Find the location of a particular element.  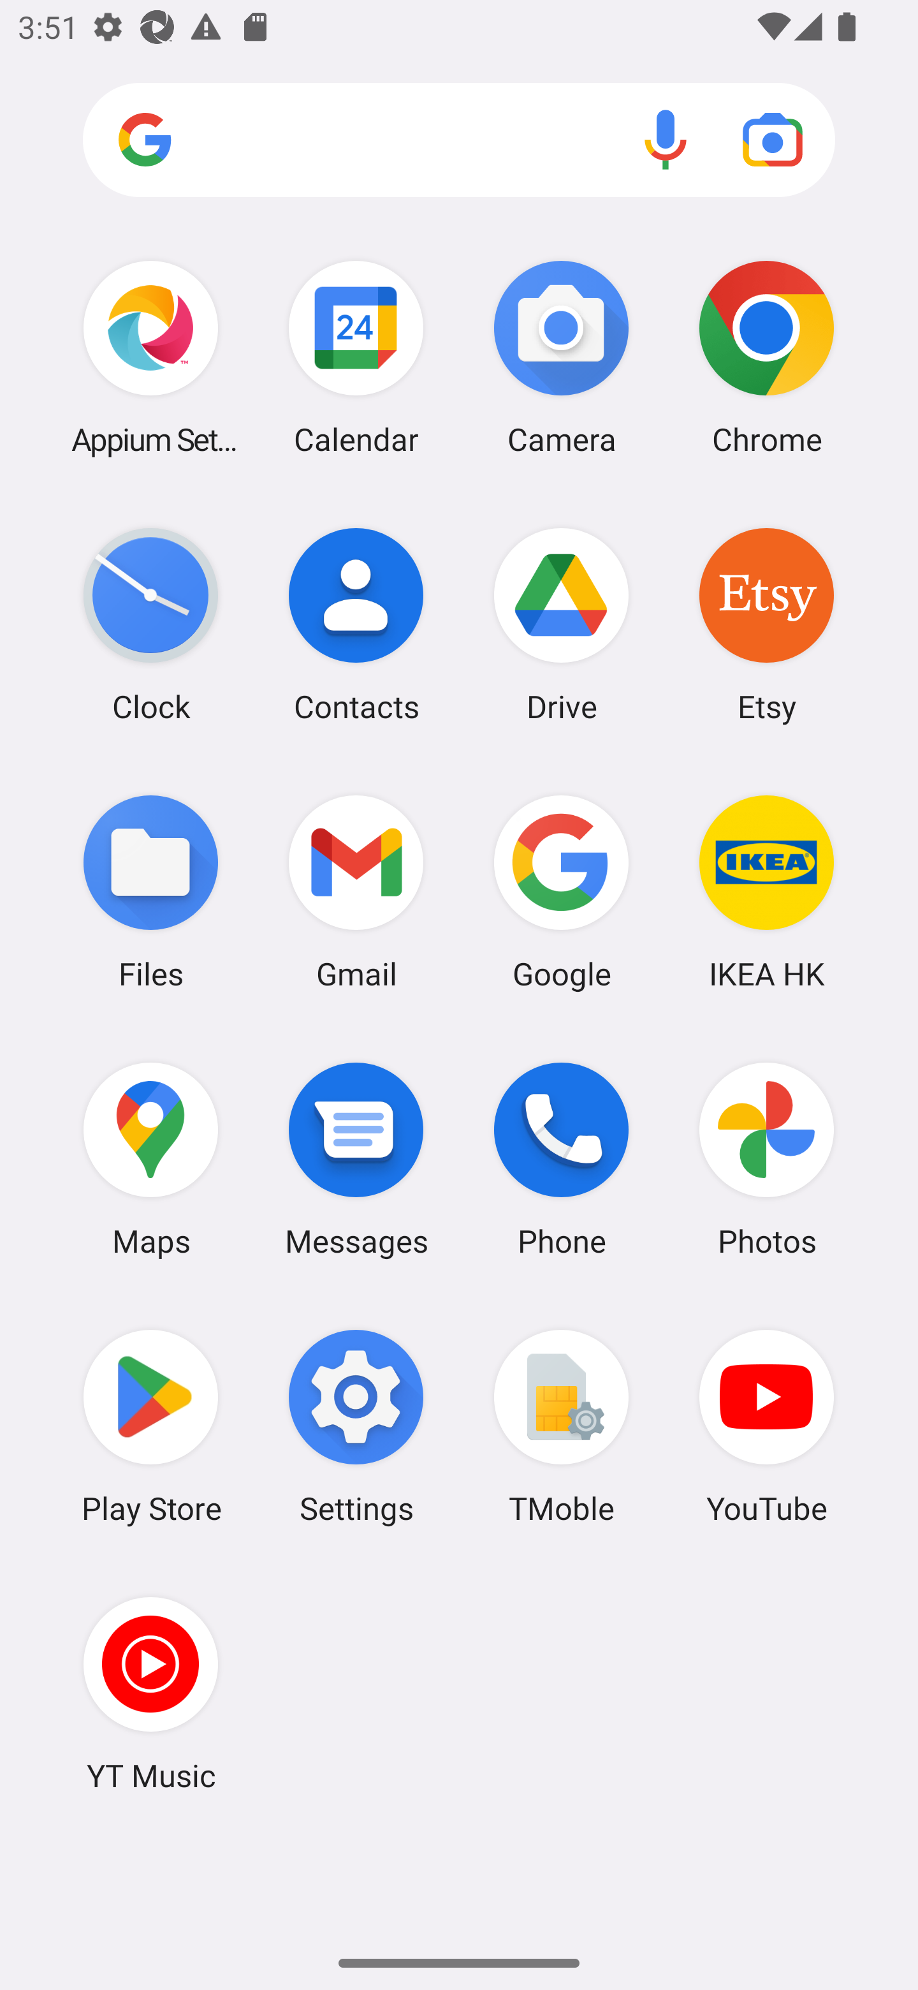

YouTube is located at coordinates (766, 1427).